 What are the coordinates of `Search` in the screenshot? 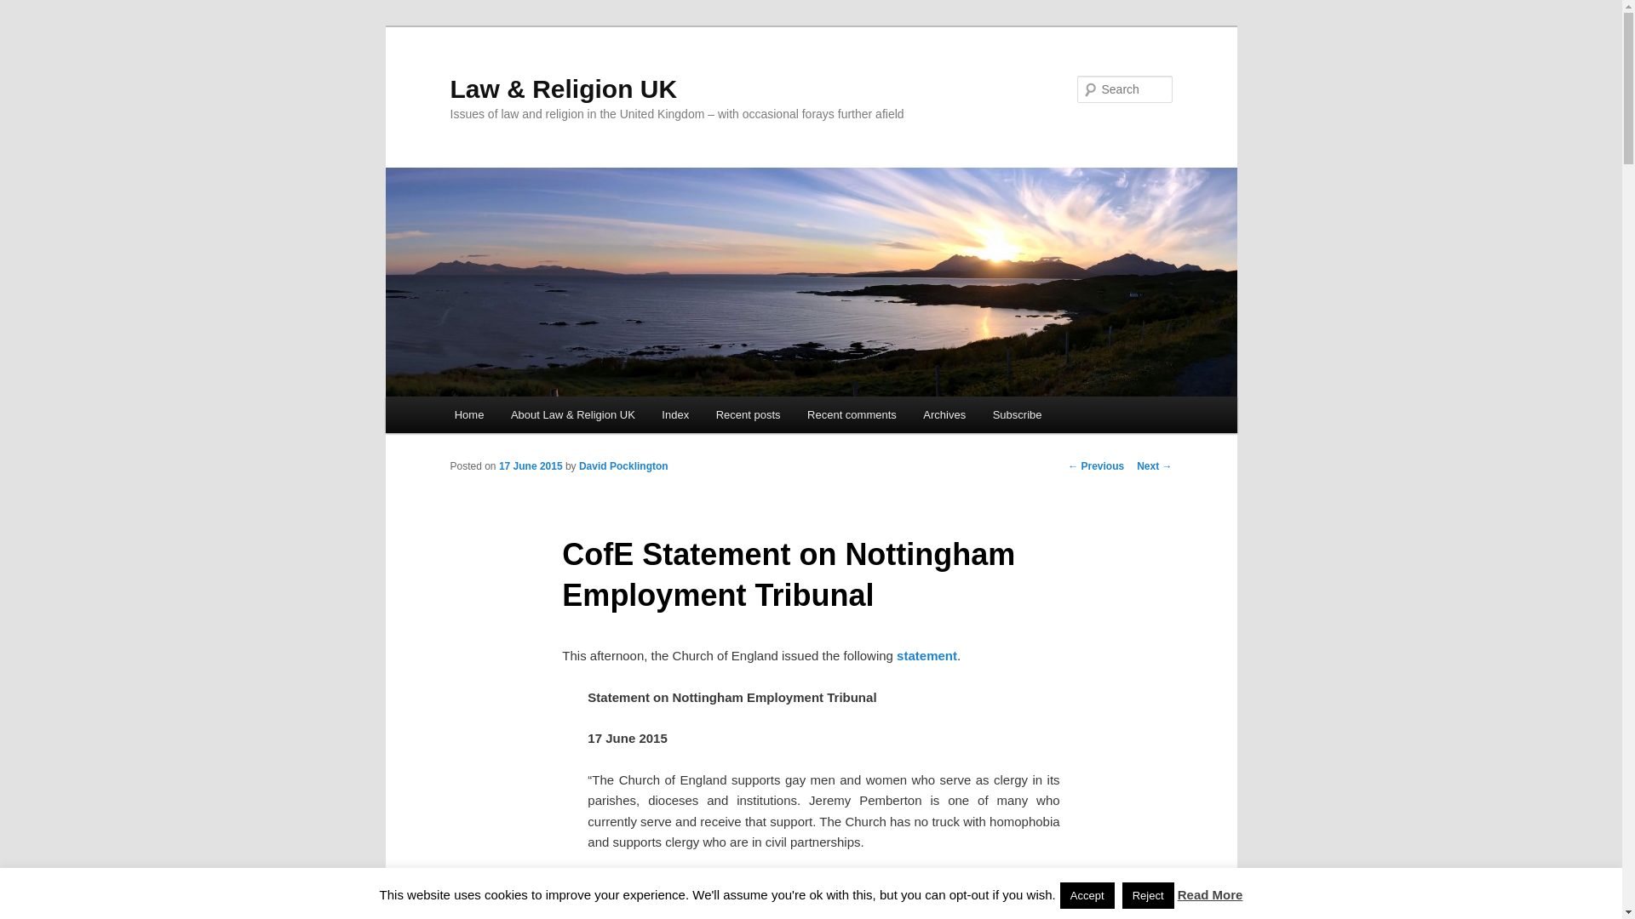 It's located at (27, 9).